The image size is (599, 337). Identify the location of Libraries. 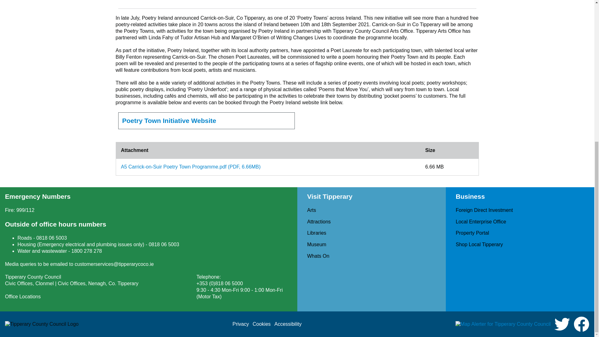
(316, 233).